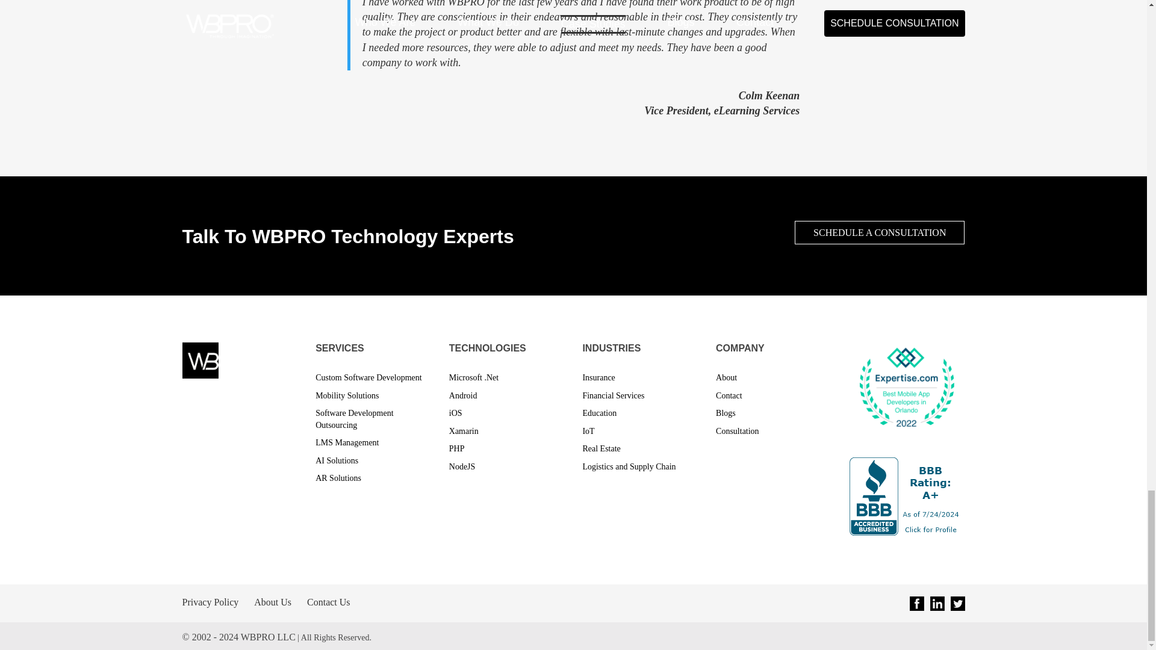 This screenshot has height=650, width=1156. Describe the element at coordinates (613, 396) in the screenshot. I see `Financial Services` at that location.